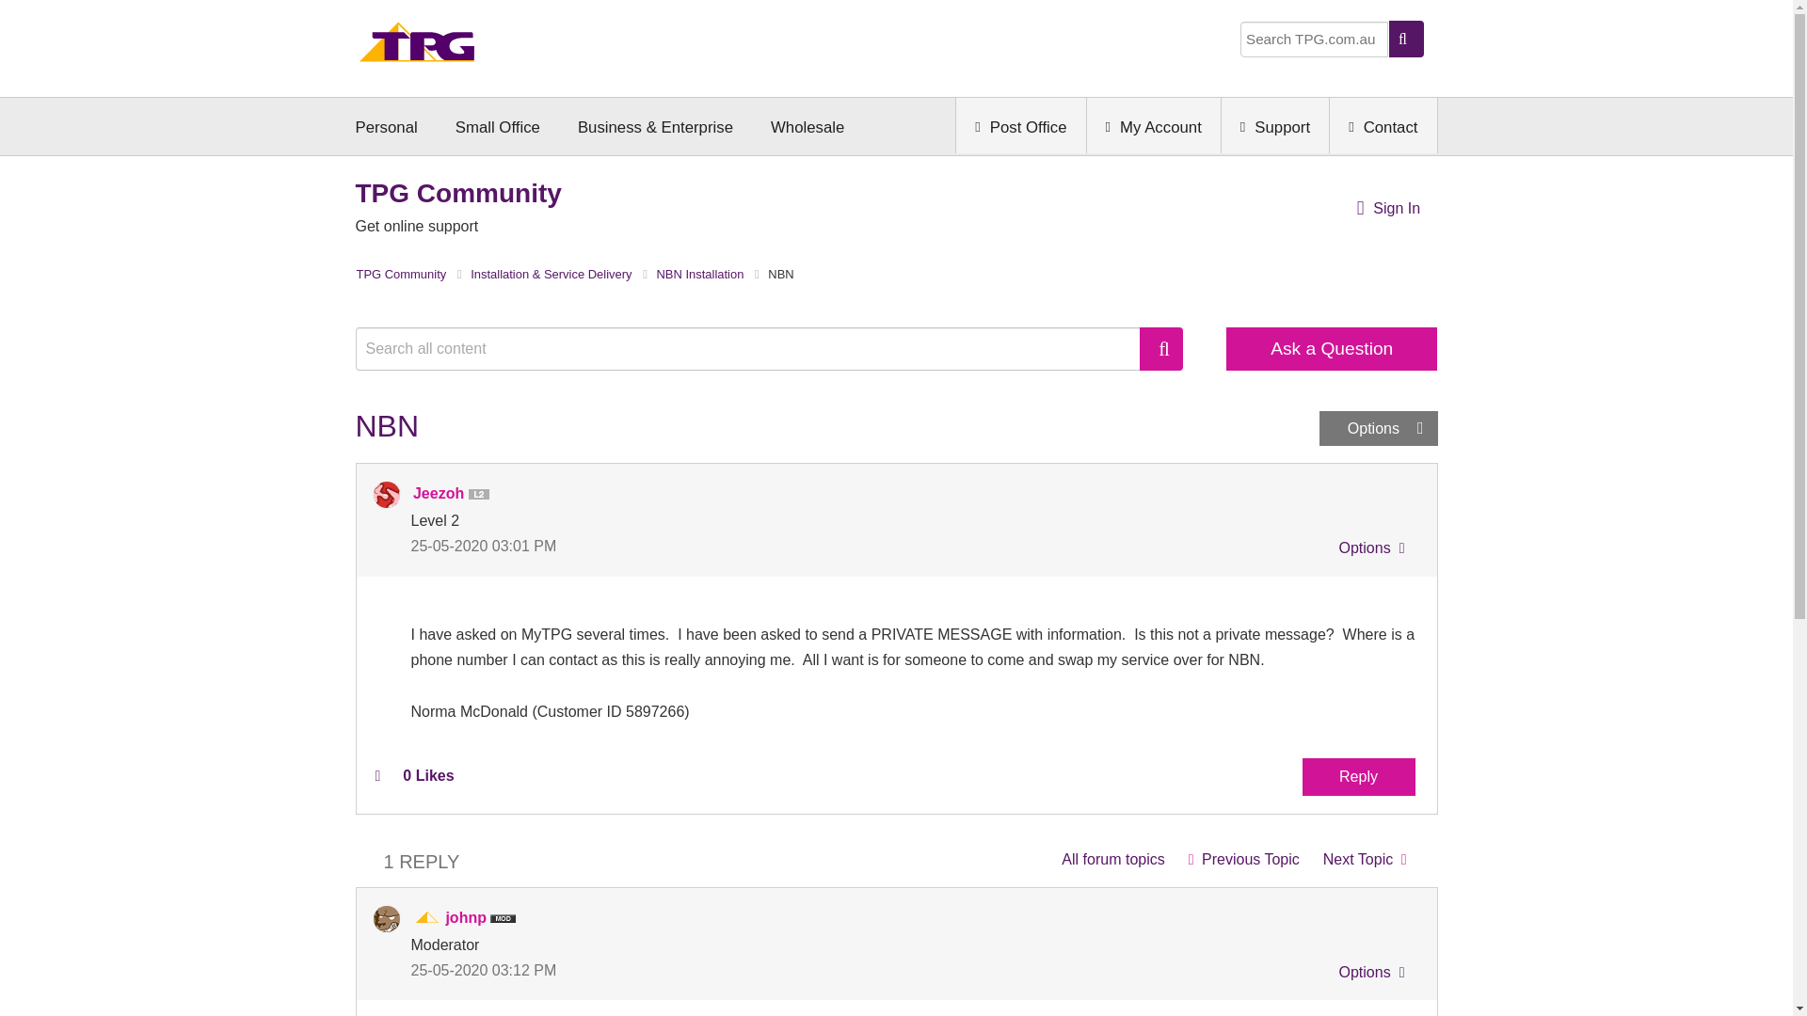 The height and width of the screenshot is (1016, 1807). What do you see at coordinates (1161, 348) in the screenshot?
I see `Search` at bounding box center [1161, 348].